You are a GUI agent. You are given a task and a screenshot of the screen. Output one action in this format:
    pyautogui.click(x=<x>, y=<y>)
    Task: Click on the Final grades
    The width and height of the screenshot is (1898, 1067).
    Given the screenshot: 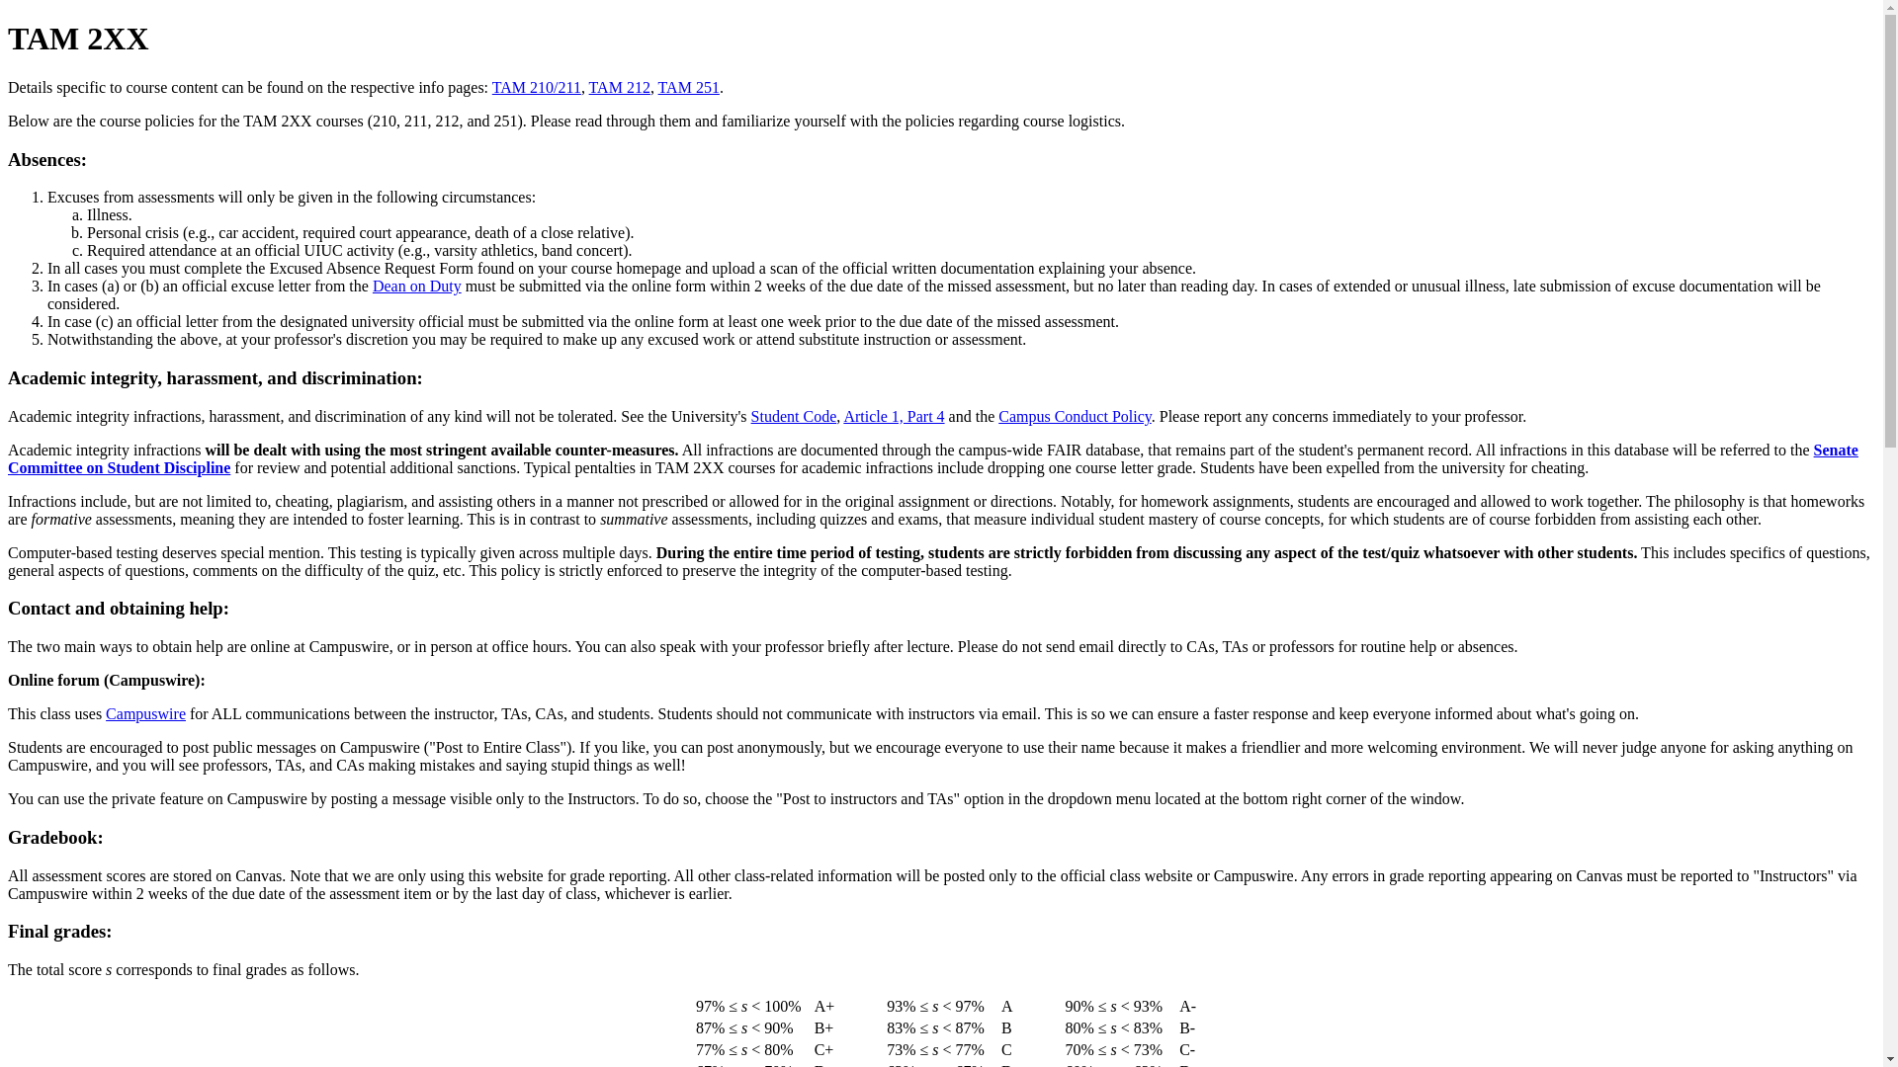 What is the action you would take?
    pyautogui.click(x=56, y=931)
    